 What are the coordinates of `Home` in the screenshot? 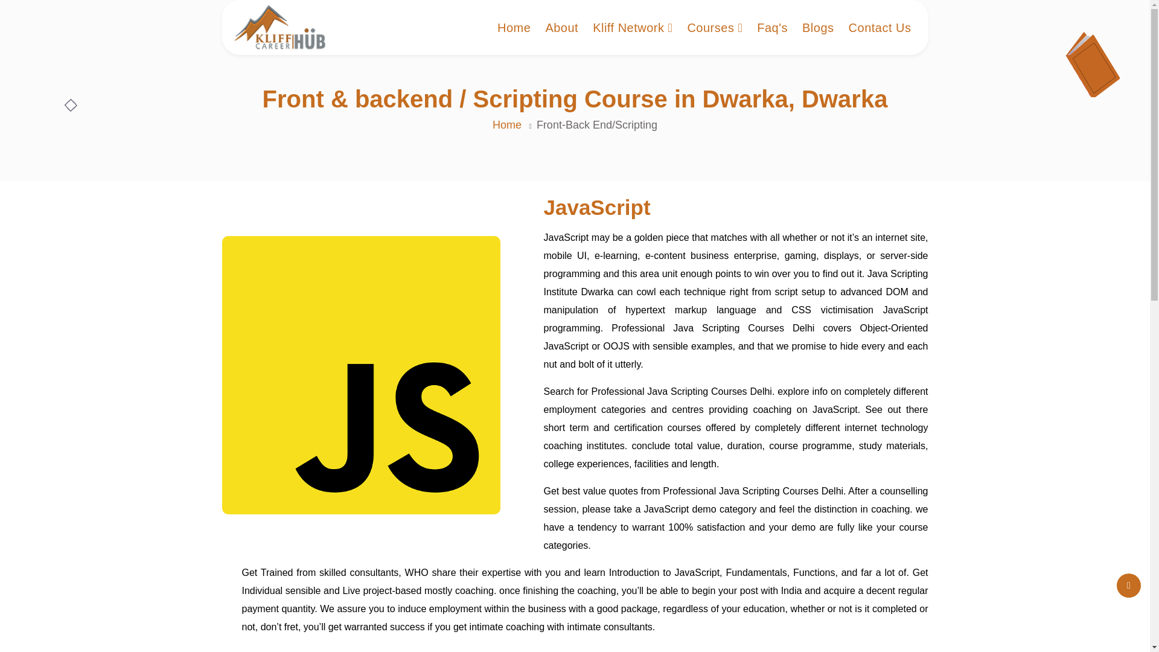 It's located at (507, 124).